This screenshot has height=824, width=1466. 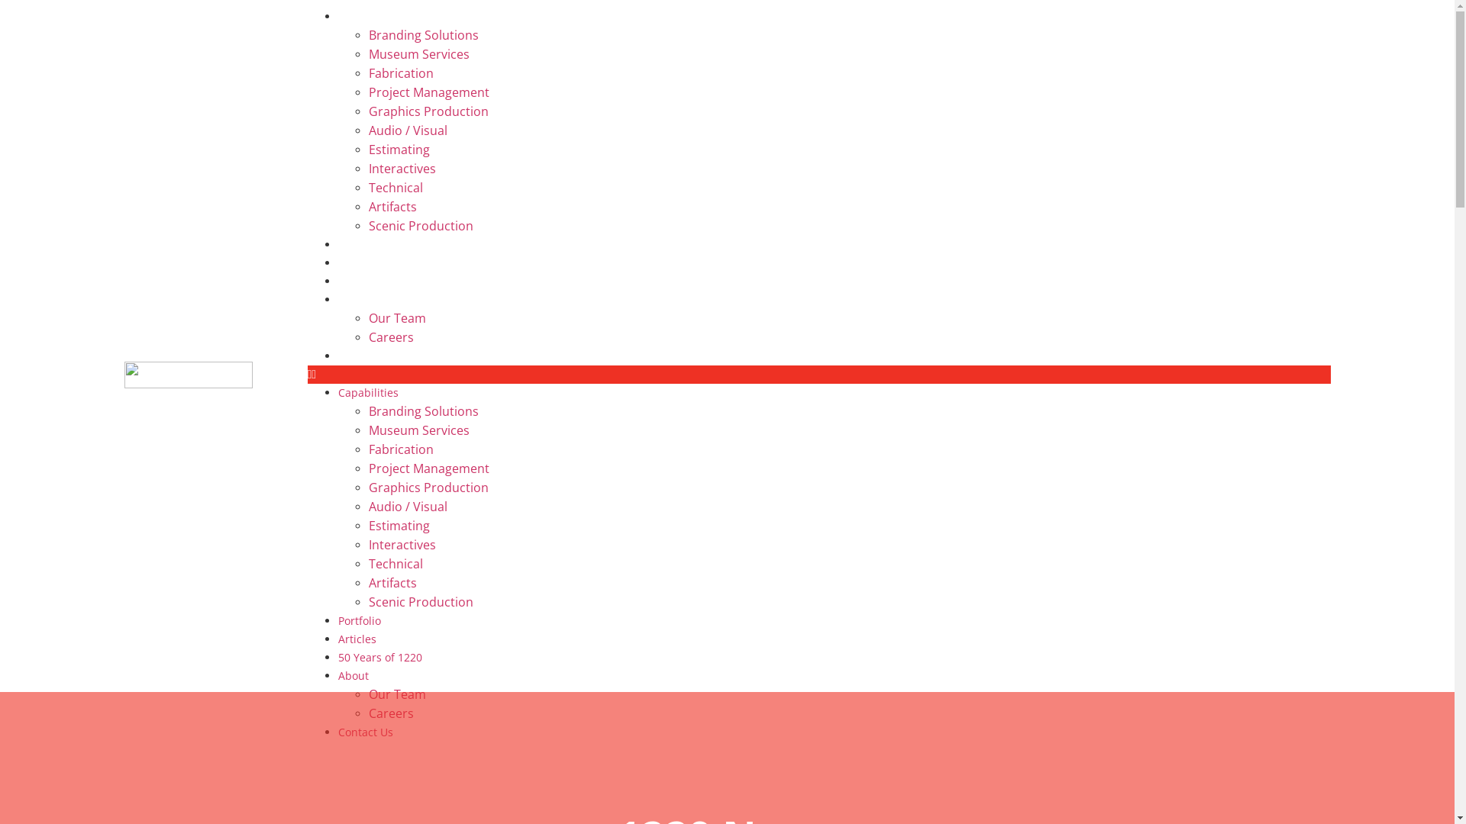 What do you see at coordinates (368, 392) in the screenshot?
I see `Capabilities` at bounding box center [368, 392].